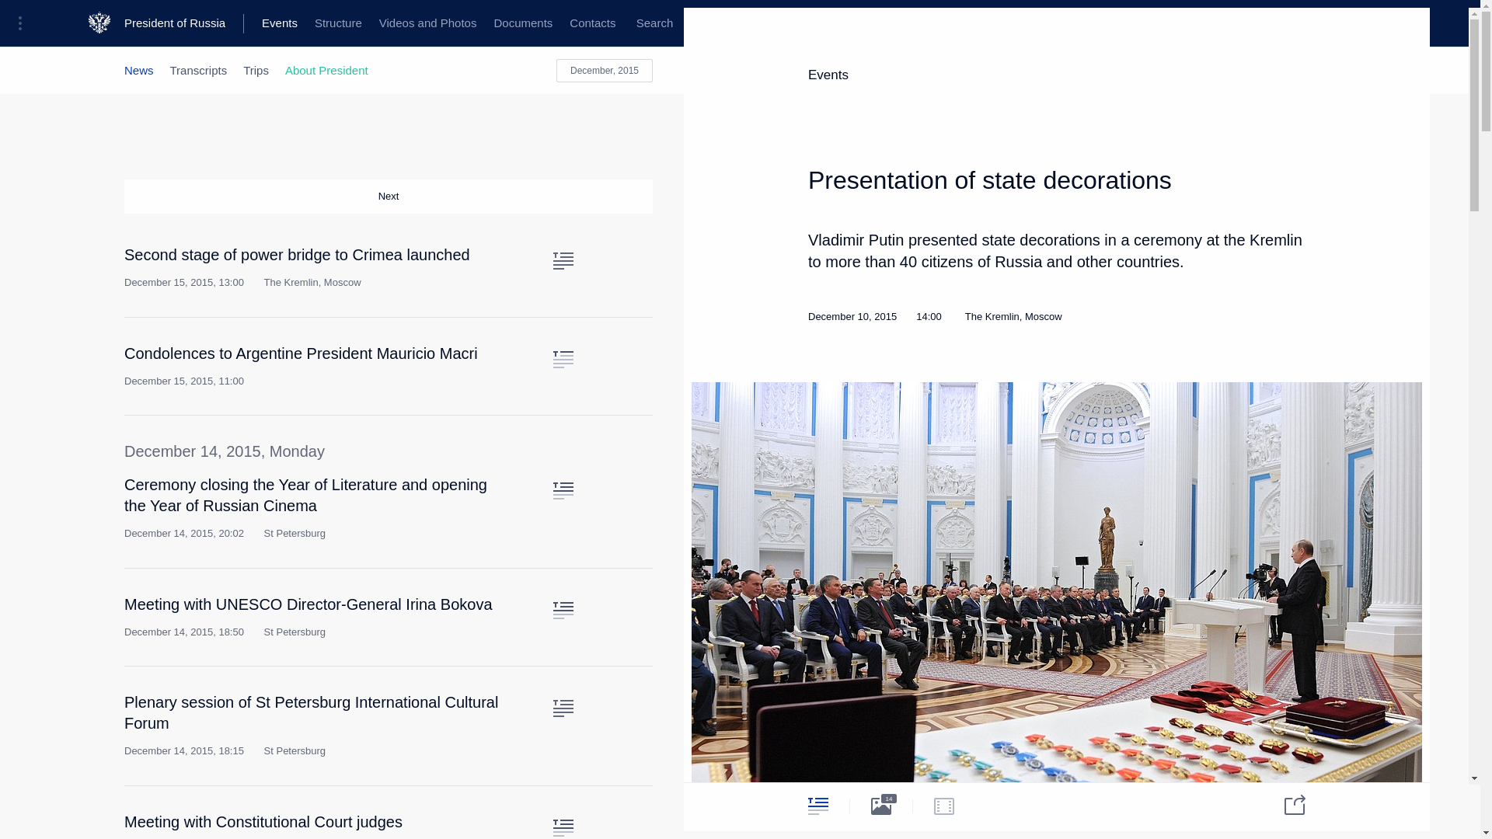 This screenshot has width=1492, height=839. What do you see at coordinates (389, 197) in the screenshot?
I see `Next` at bounding box center [389, 197].